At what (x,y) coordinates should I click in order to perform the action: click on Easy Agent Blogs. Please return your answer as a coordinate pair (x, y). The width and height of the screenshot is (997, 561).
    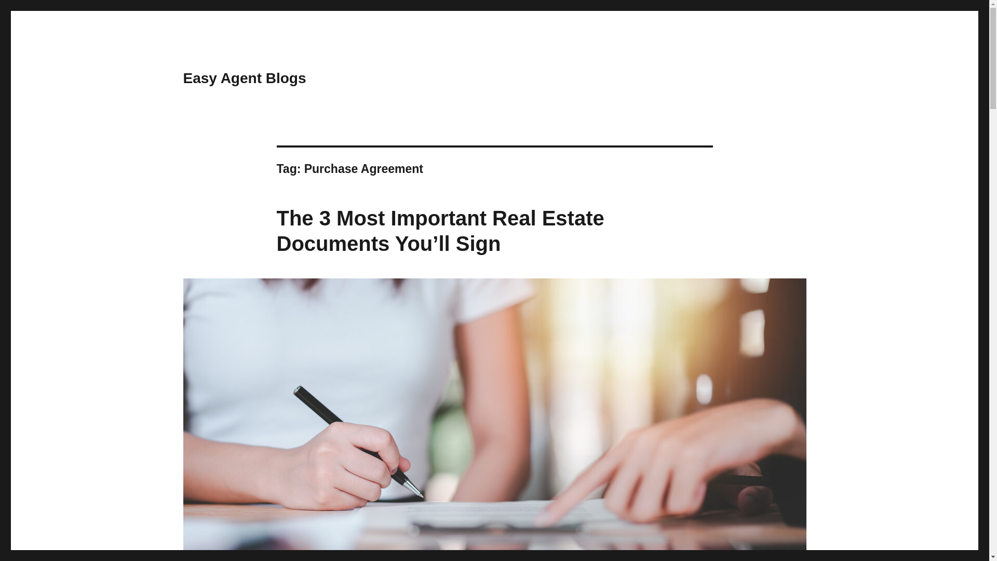
    Looking at the image, I should click on (244, 78).